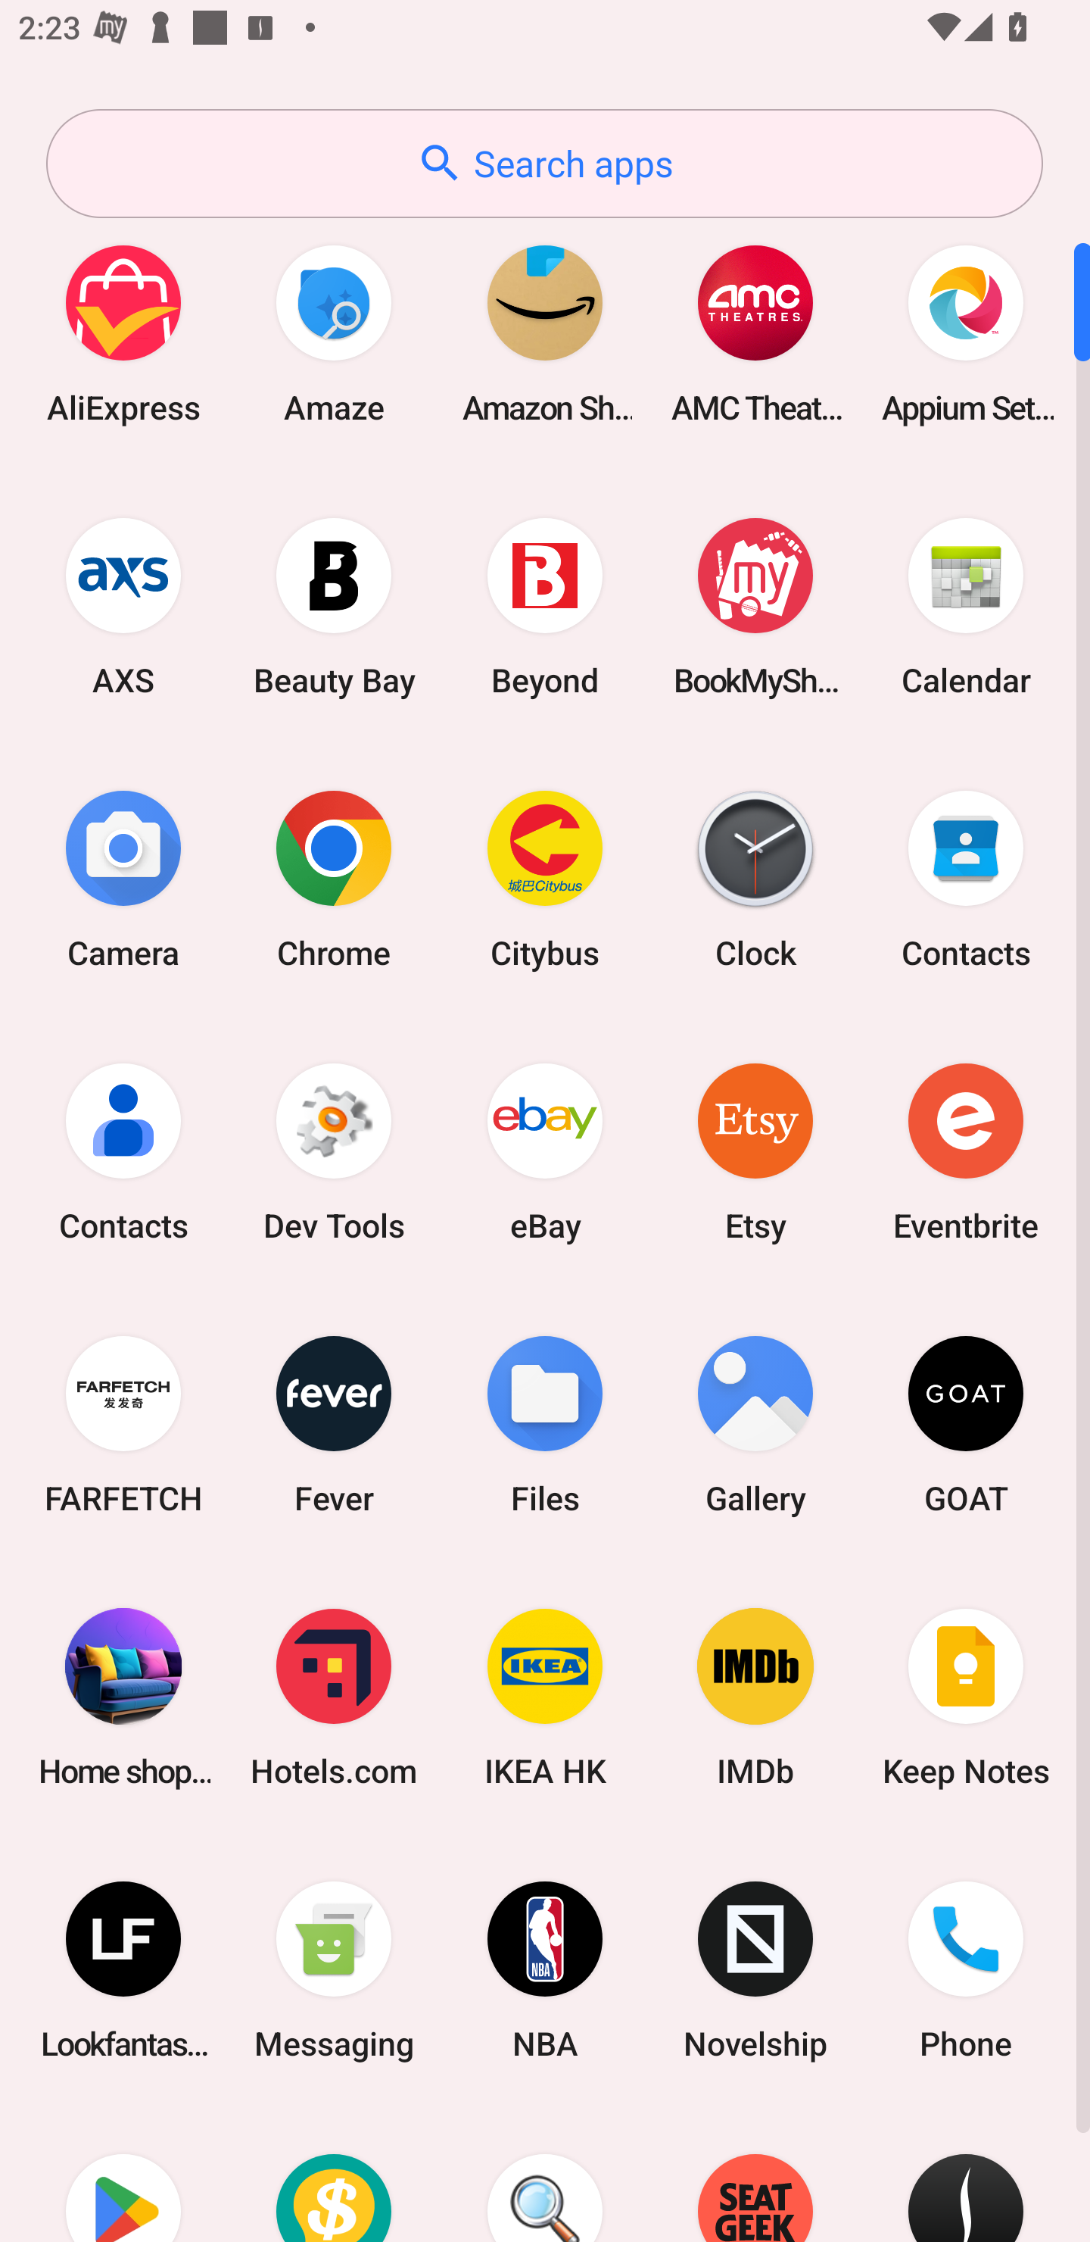  I want to click on Camera, so click(123, 879).